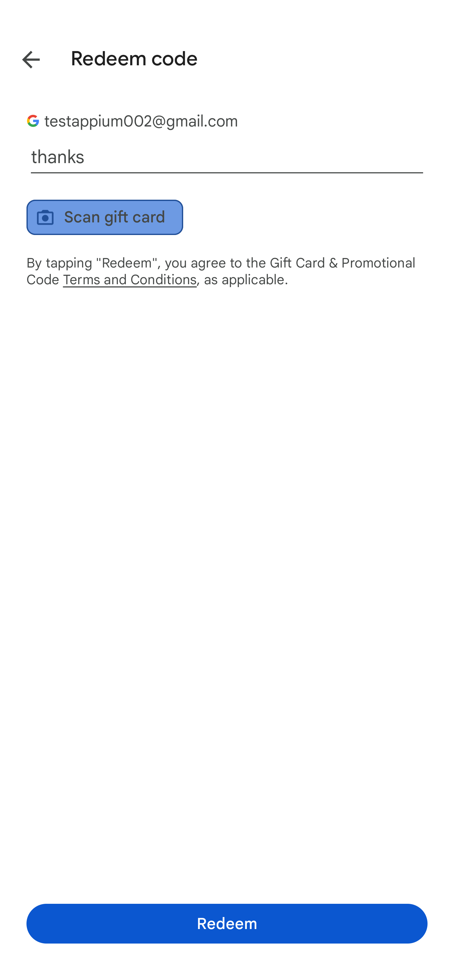  What do you see at coordinates (227, 157) in the screenshot?
I see `thanks` at bounding box center [227, 157].